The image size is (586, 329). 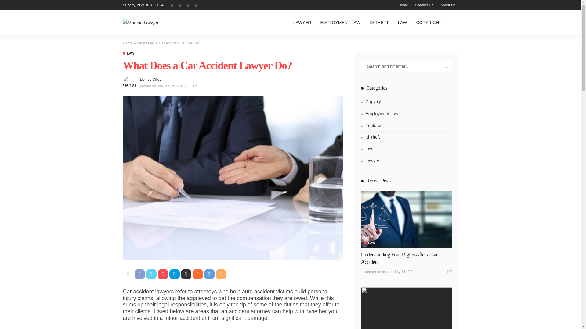 I want to click on Denise Cilley, so click(x=150, y=79).